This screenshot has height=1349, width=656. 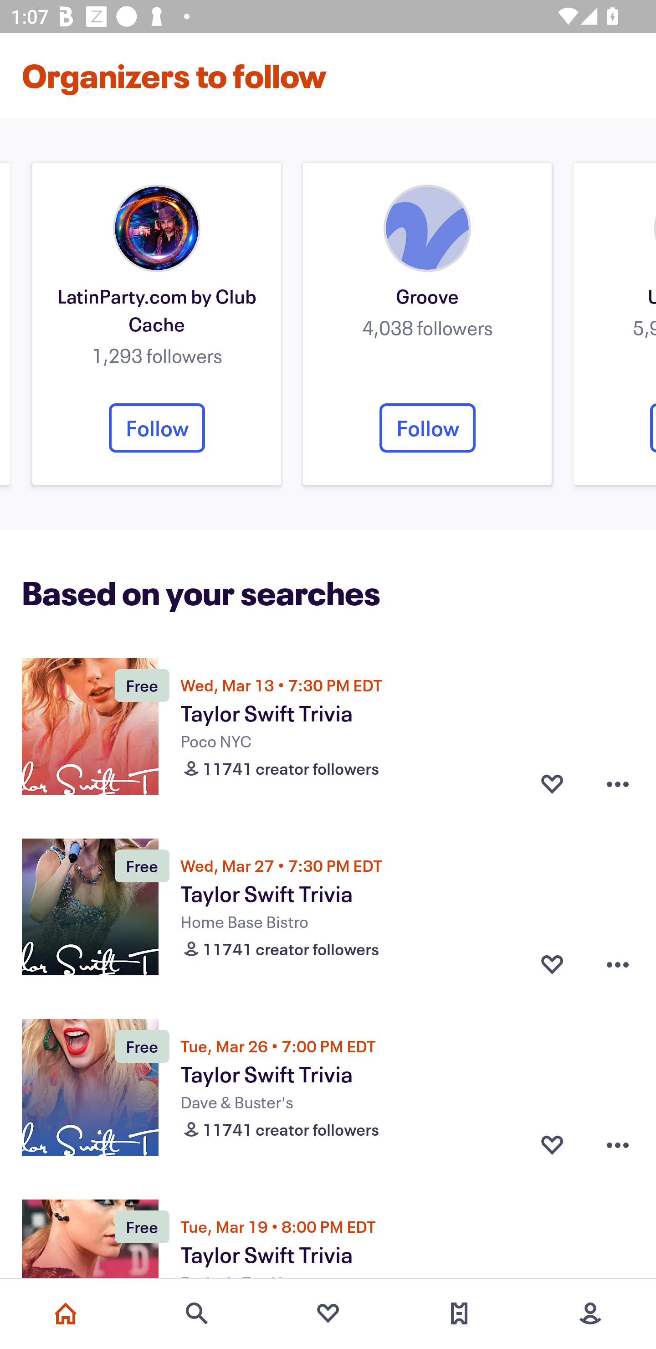 What do you see at coordinates (618, 783) in the screenshot?
I see `Overflow menu button` at bounding box center [618, 783].